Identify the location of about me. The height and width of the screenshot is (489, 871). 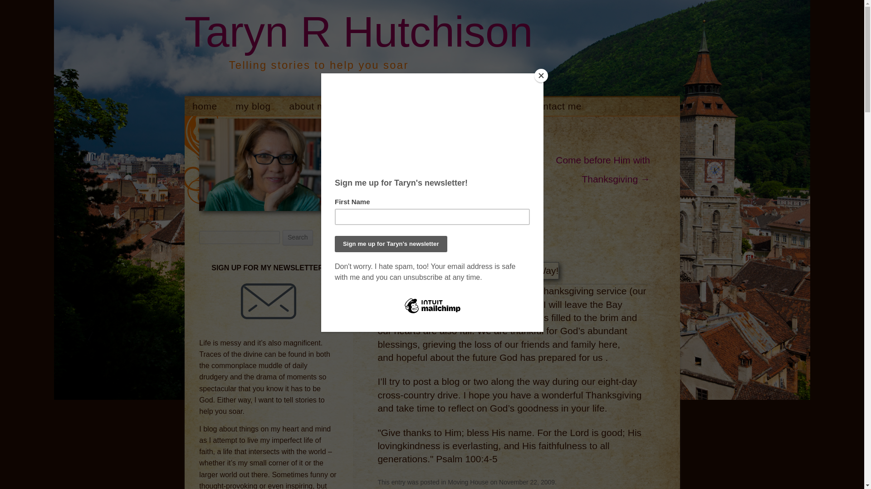
(310, 106).